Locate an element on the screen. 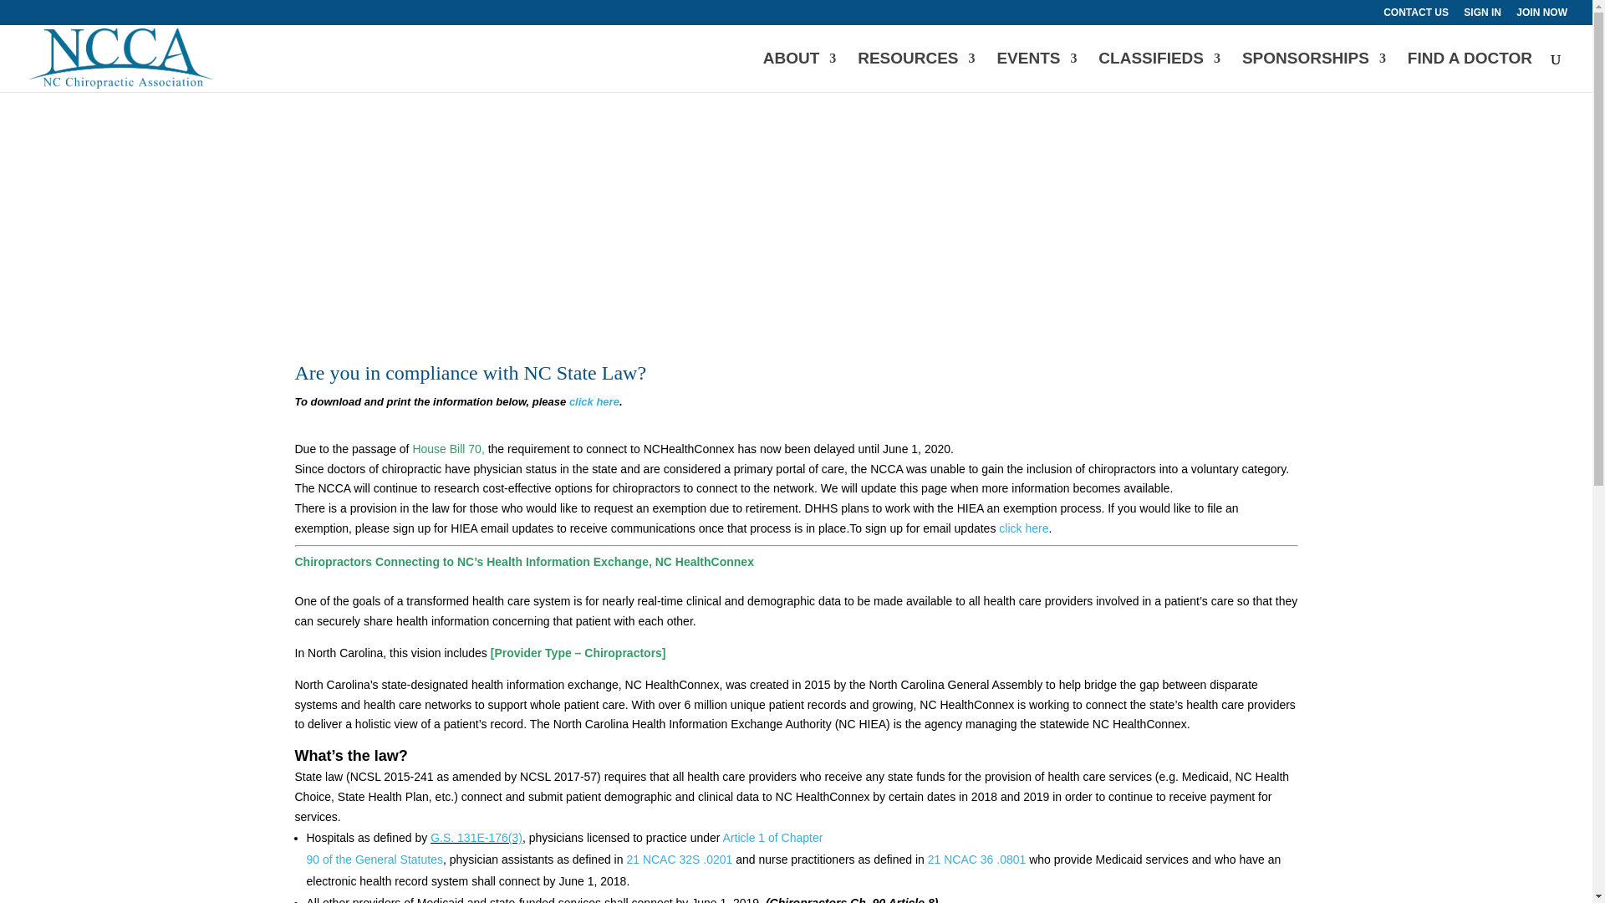 This screenshot has height=903, width=1605. FIND A DOCTOR is located at coordinates (1470, 72).